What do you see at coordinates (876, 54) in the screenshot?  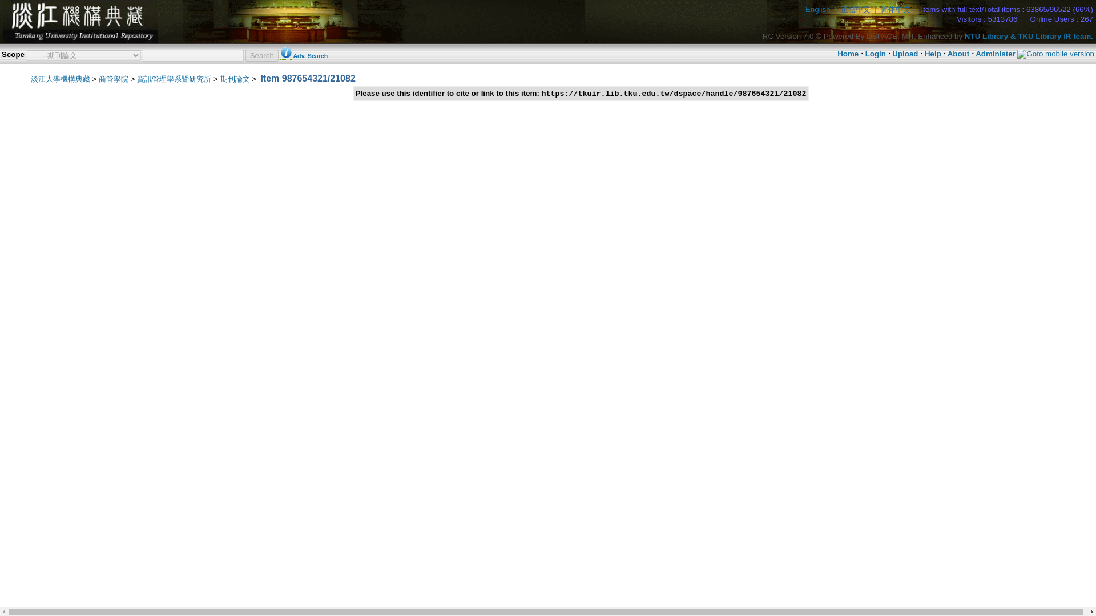 I see `Login` at bounding box center [876, 54].